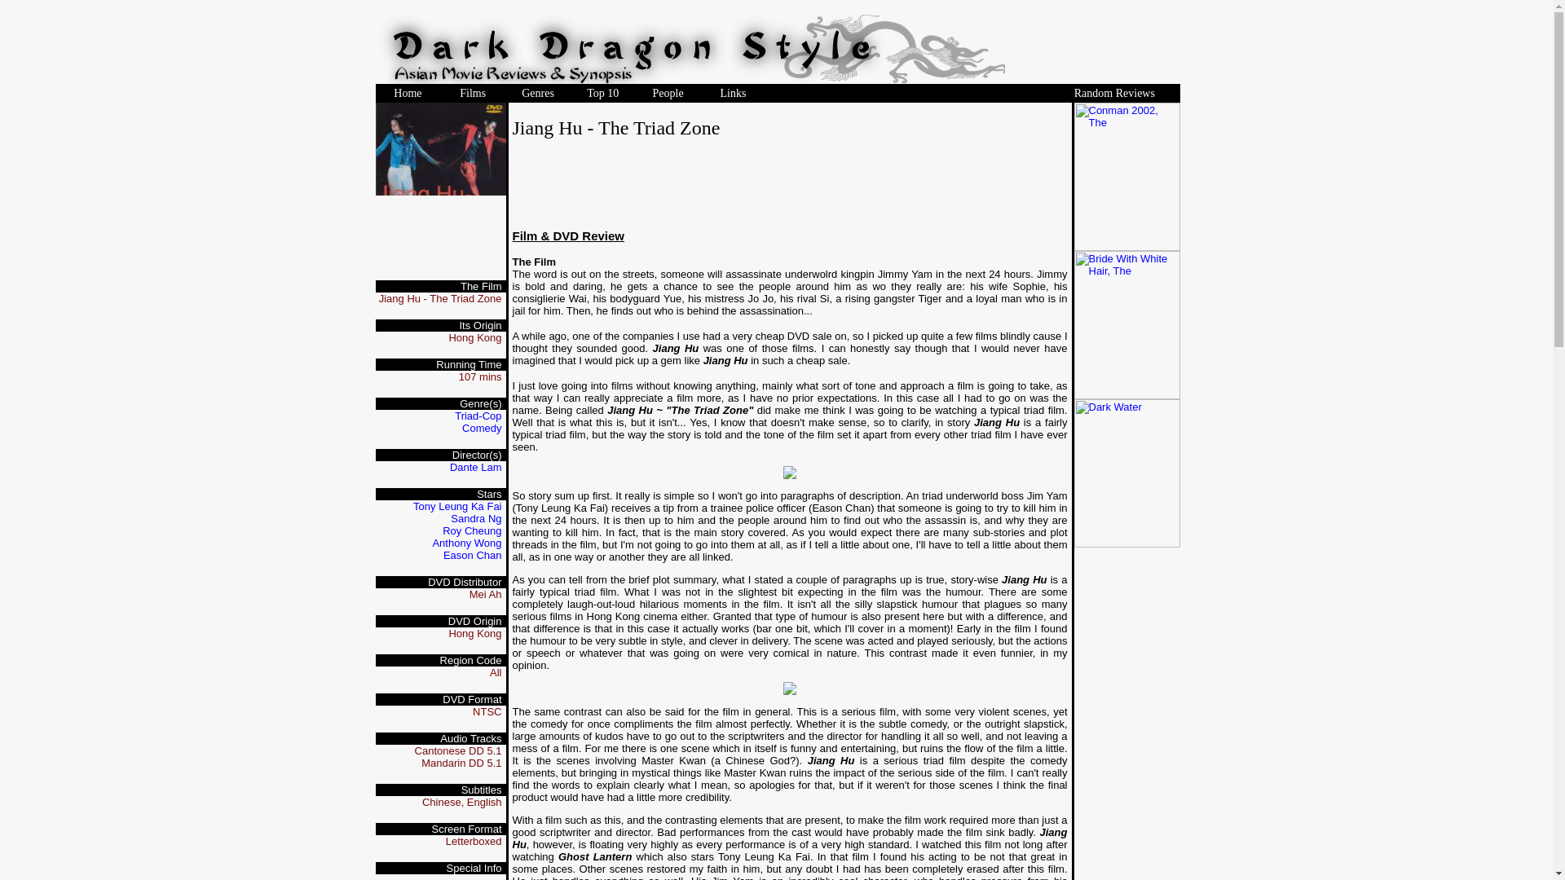 This screenshot has width=1565, height=880. Describe the element at coordinates (537, 91) in the screenshot. I see `Genres` at that location.